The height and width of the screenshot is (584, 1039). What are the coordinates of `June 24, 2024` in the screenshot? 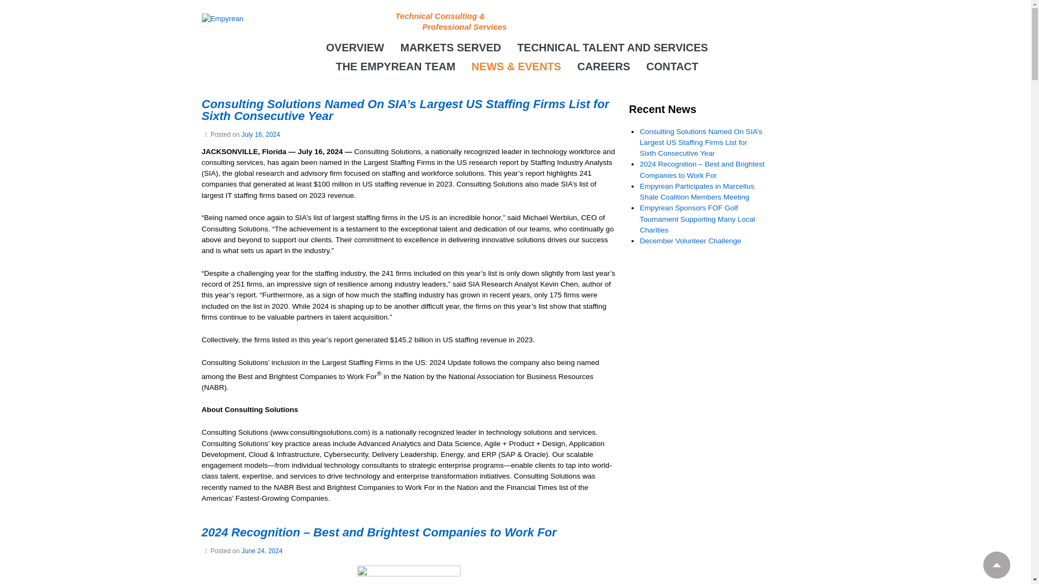 It's located at (262, 550).